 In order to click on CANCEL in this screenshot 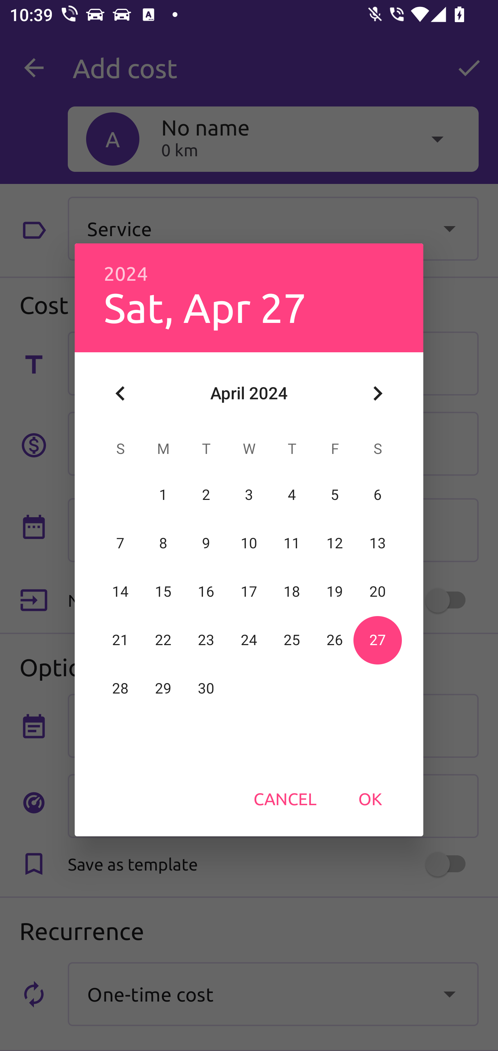, I will do `click(285, 799)`.